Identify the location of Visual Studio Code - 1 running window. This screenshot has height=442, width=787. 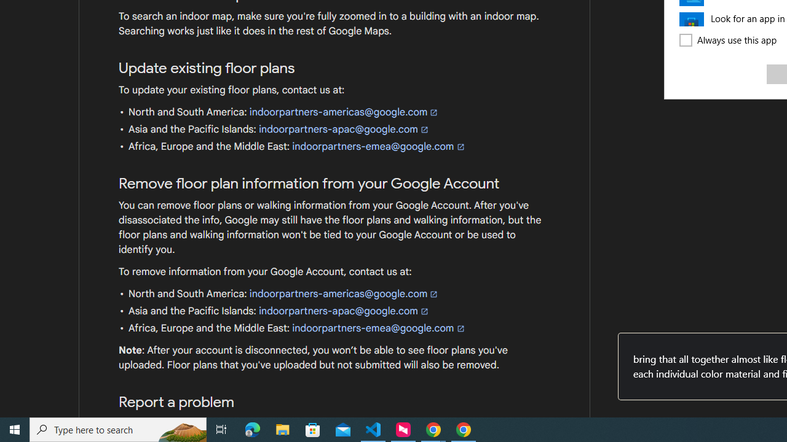
(373, 430).